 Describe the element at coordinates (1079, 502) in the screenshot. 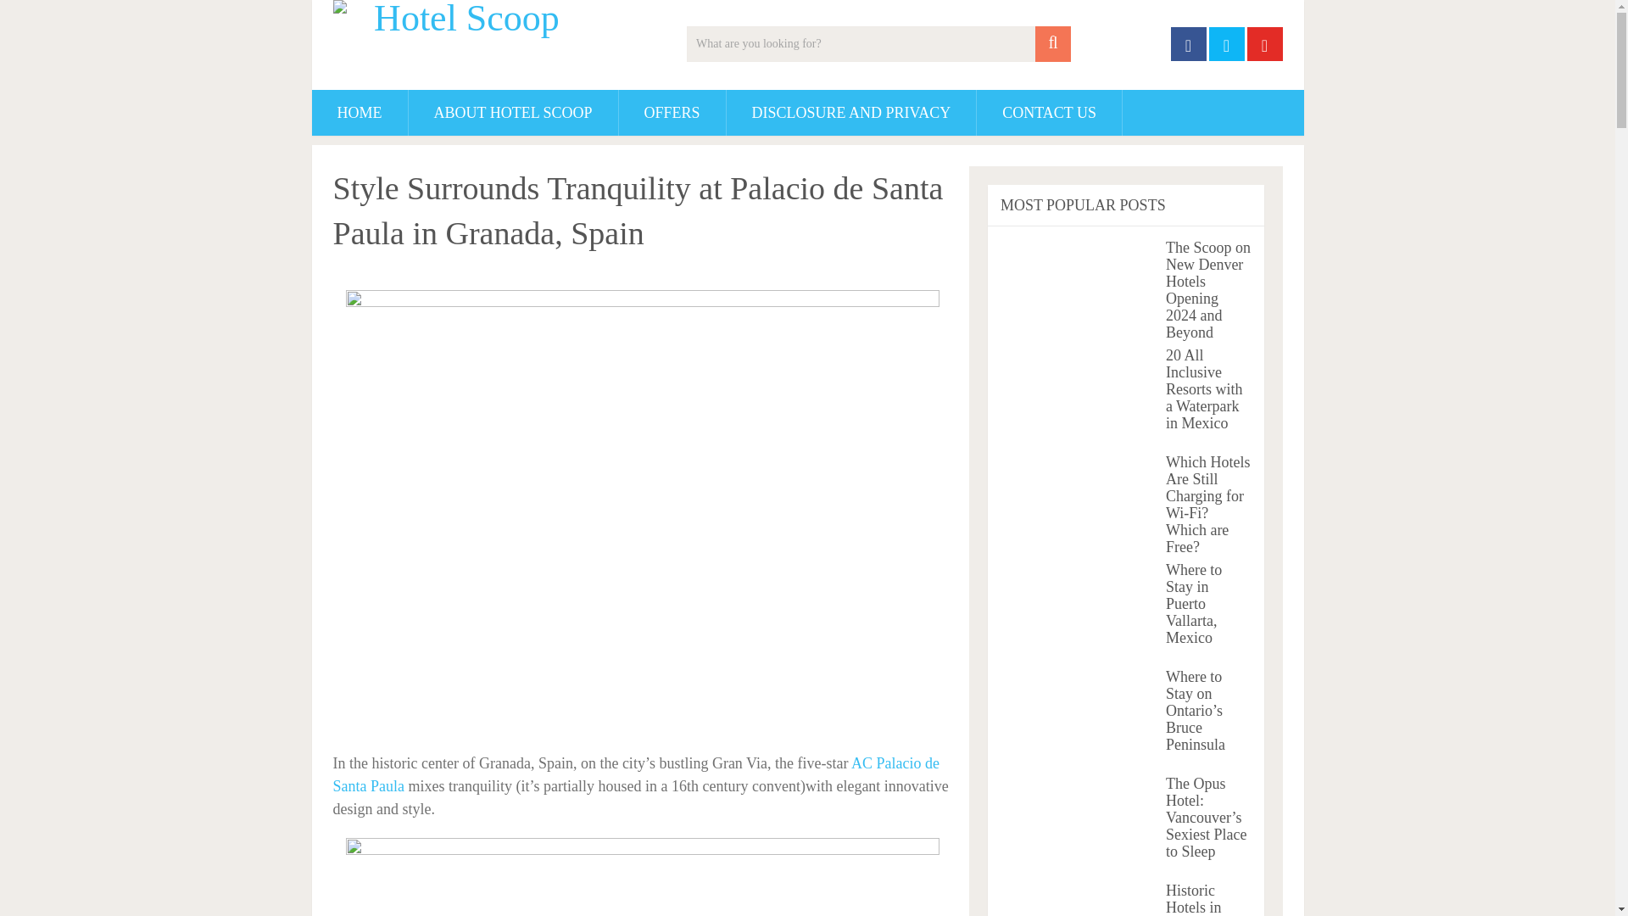

I see `Which Hotels Are Still Charging for Wi-Fi? Which are Free?` at that location.